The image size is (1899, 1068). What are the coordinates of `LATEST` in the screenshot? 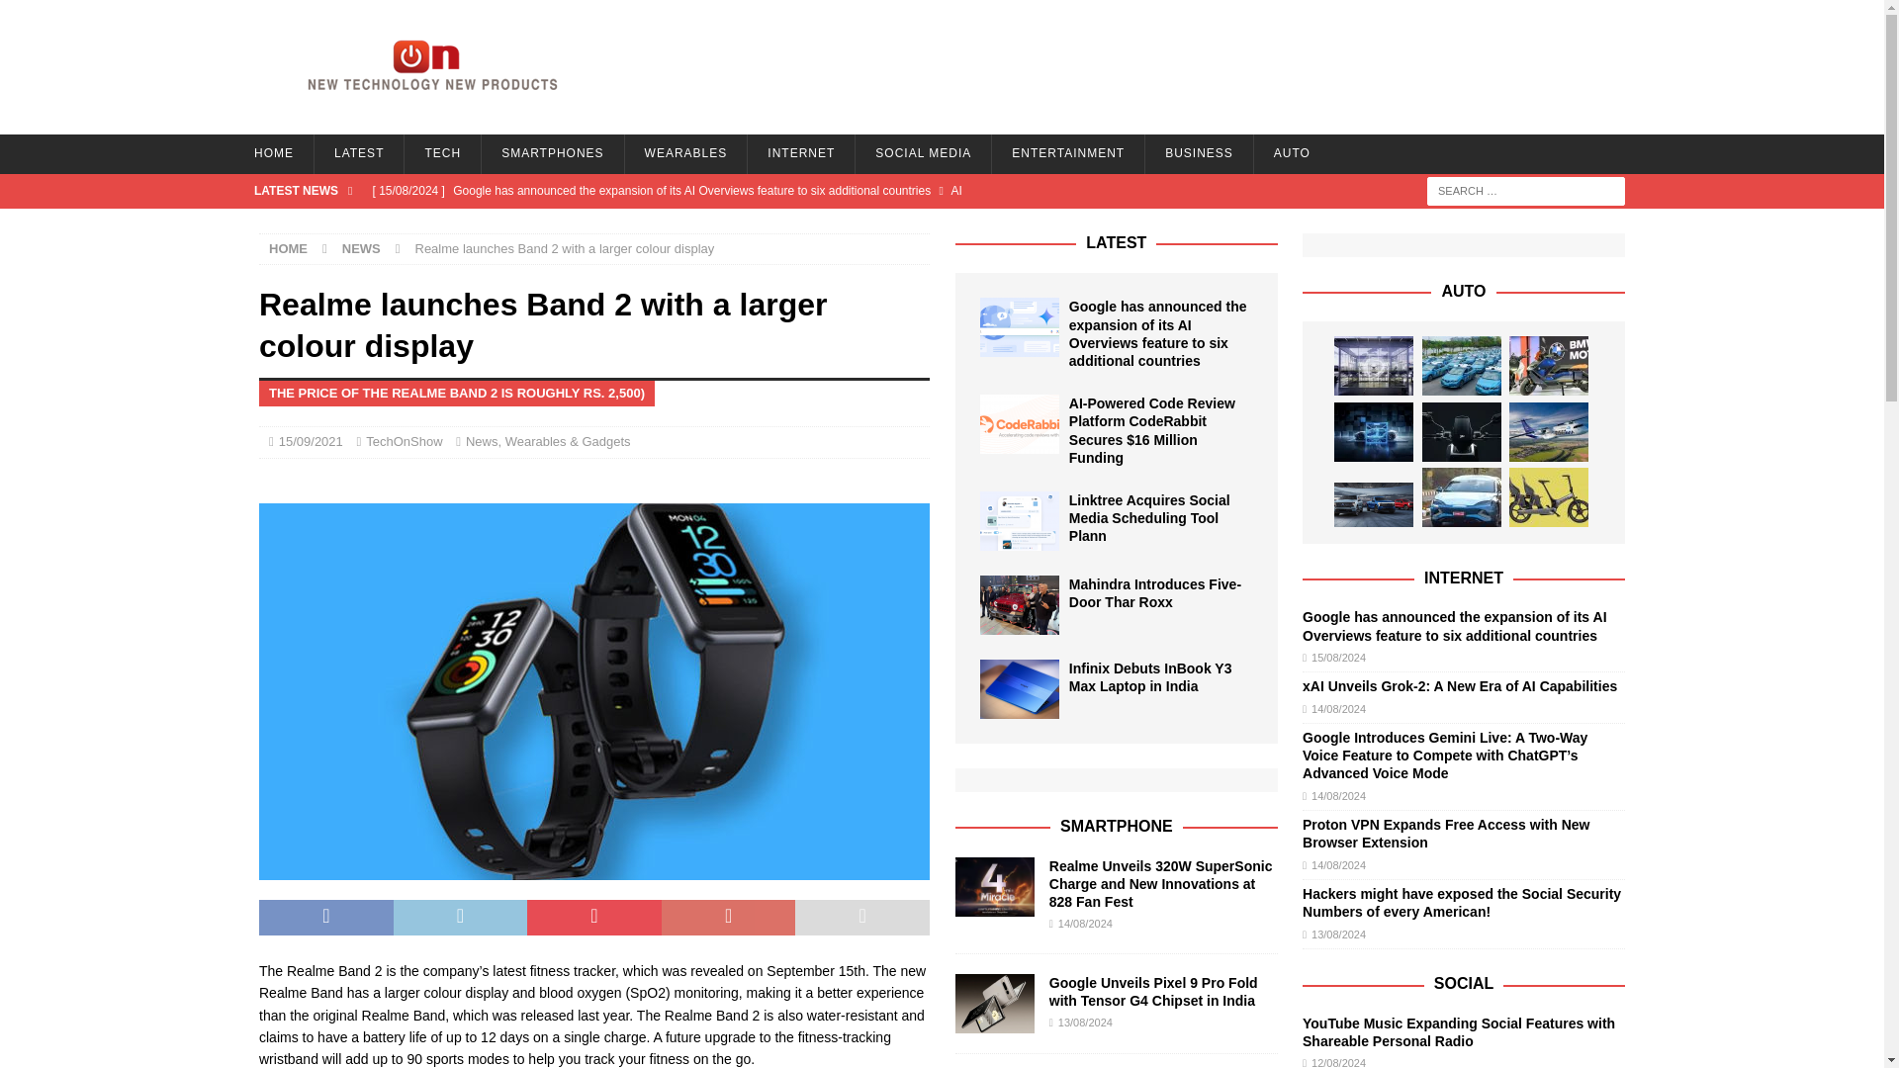 It's located at (358, 153).